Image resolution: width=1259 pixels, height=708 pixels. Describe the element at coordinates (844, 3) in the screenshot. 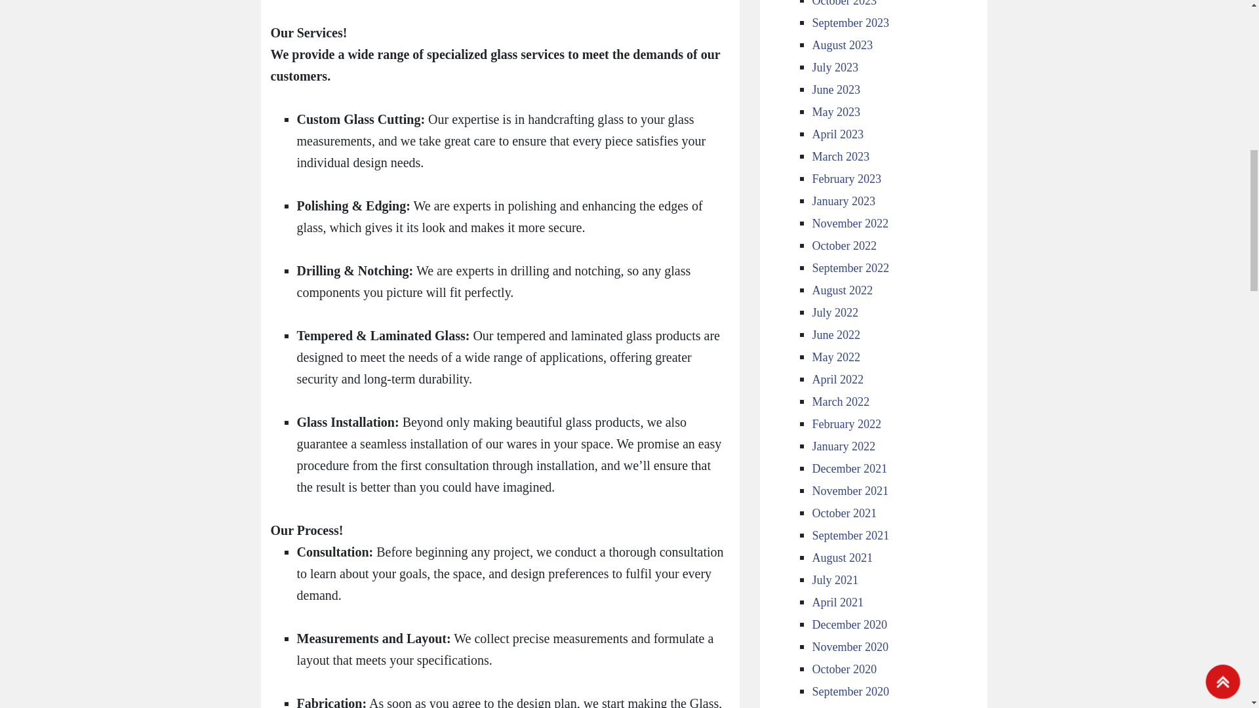

I see `October 2023` at that location.